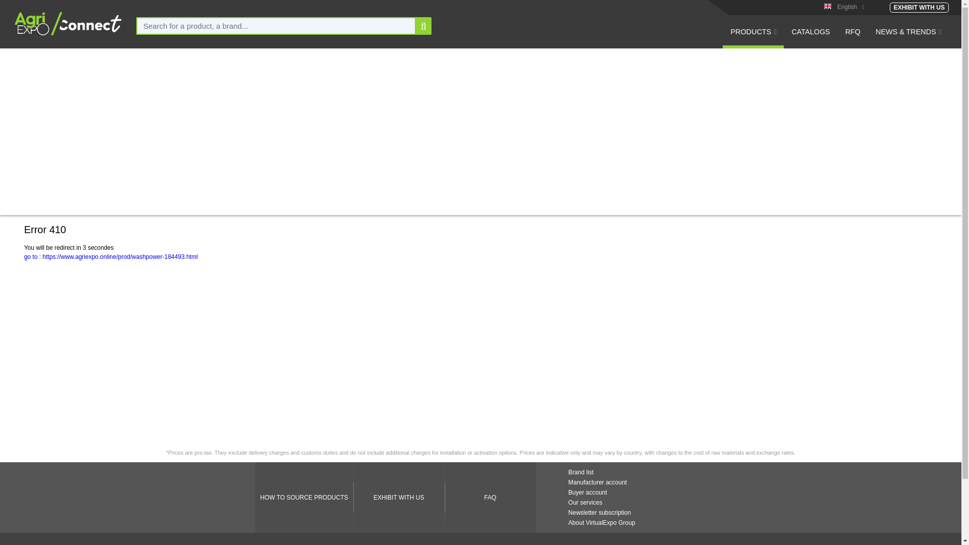 This screenshot has width=969, height=545. What do you see at coordinates (853, 38) in the screenshot?
I see `RFQ` at bounding box center [853, 38].